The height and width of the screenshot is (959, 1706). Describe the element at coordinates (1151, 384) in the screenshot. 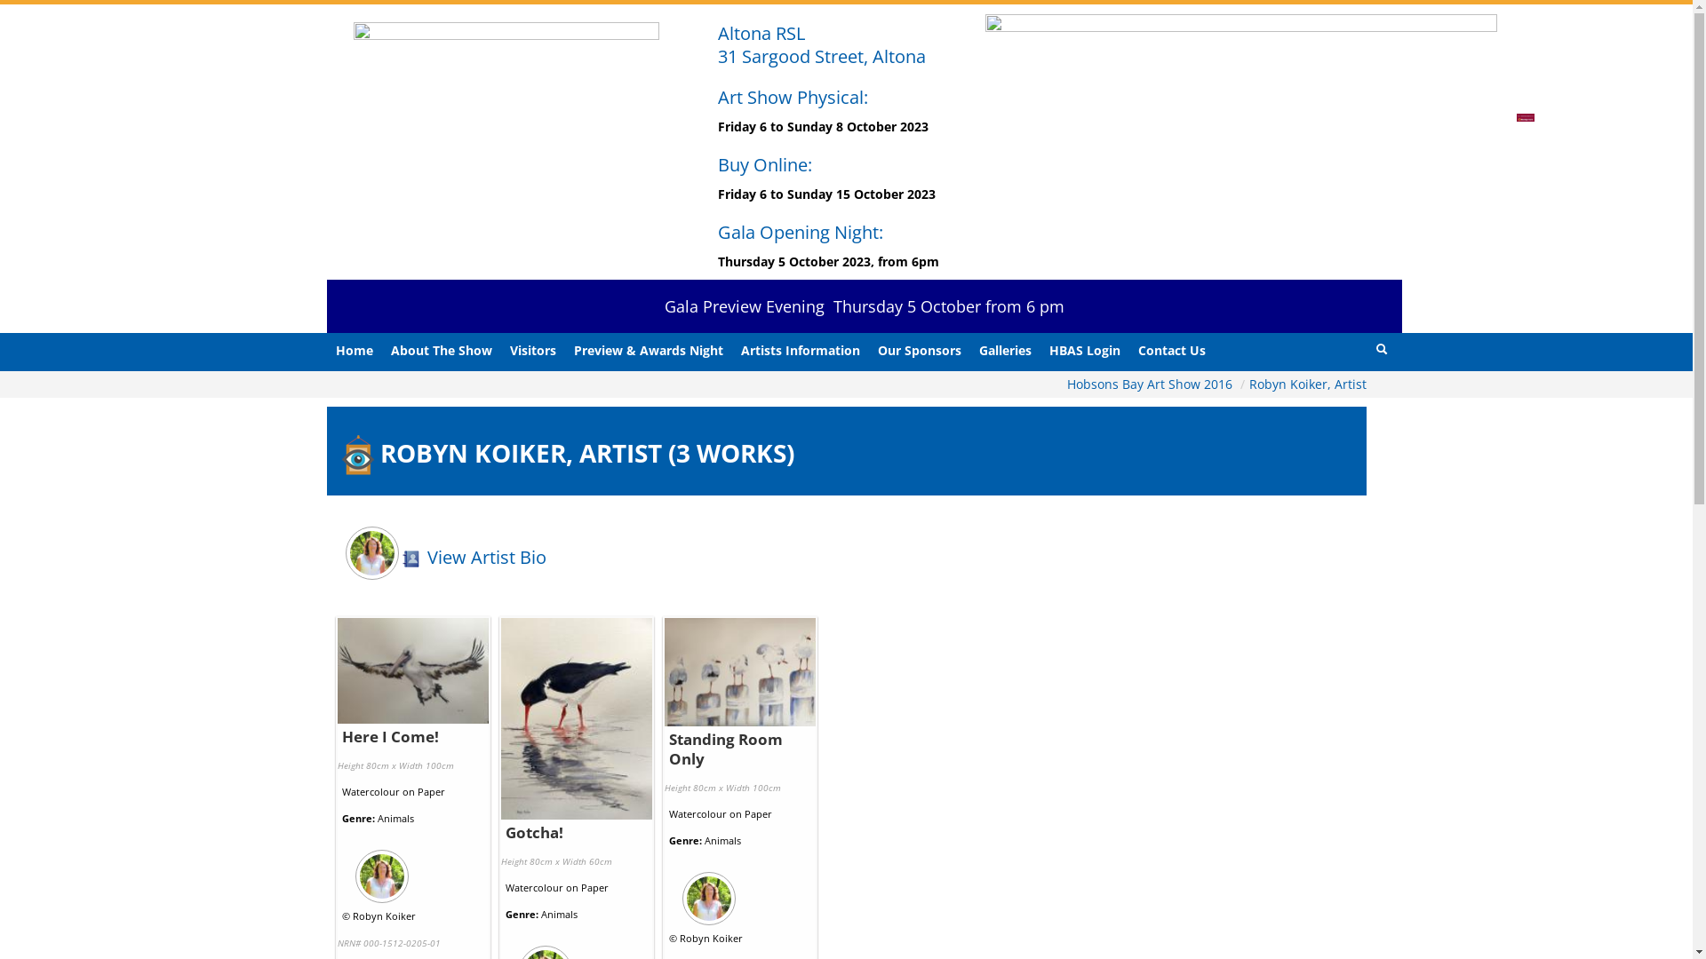

I see `Hobsons Bay Art Show 2016` at that location.